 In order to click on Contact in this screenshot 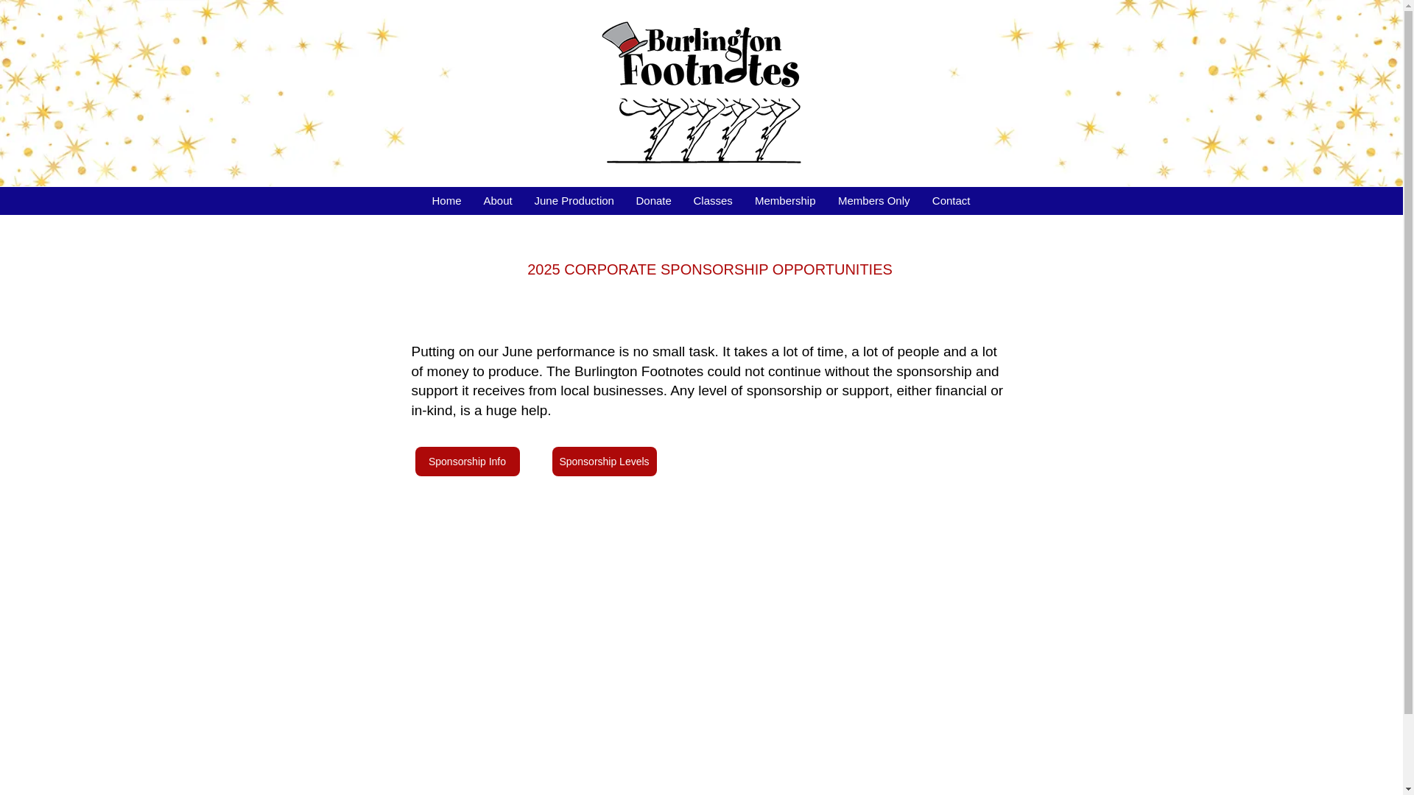, I will do `click(950, 200)`.